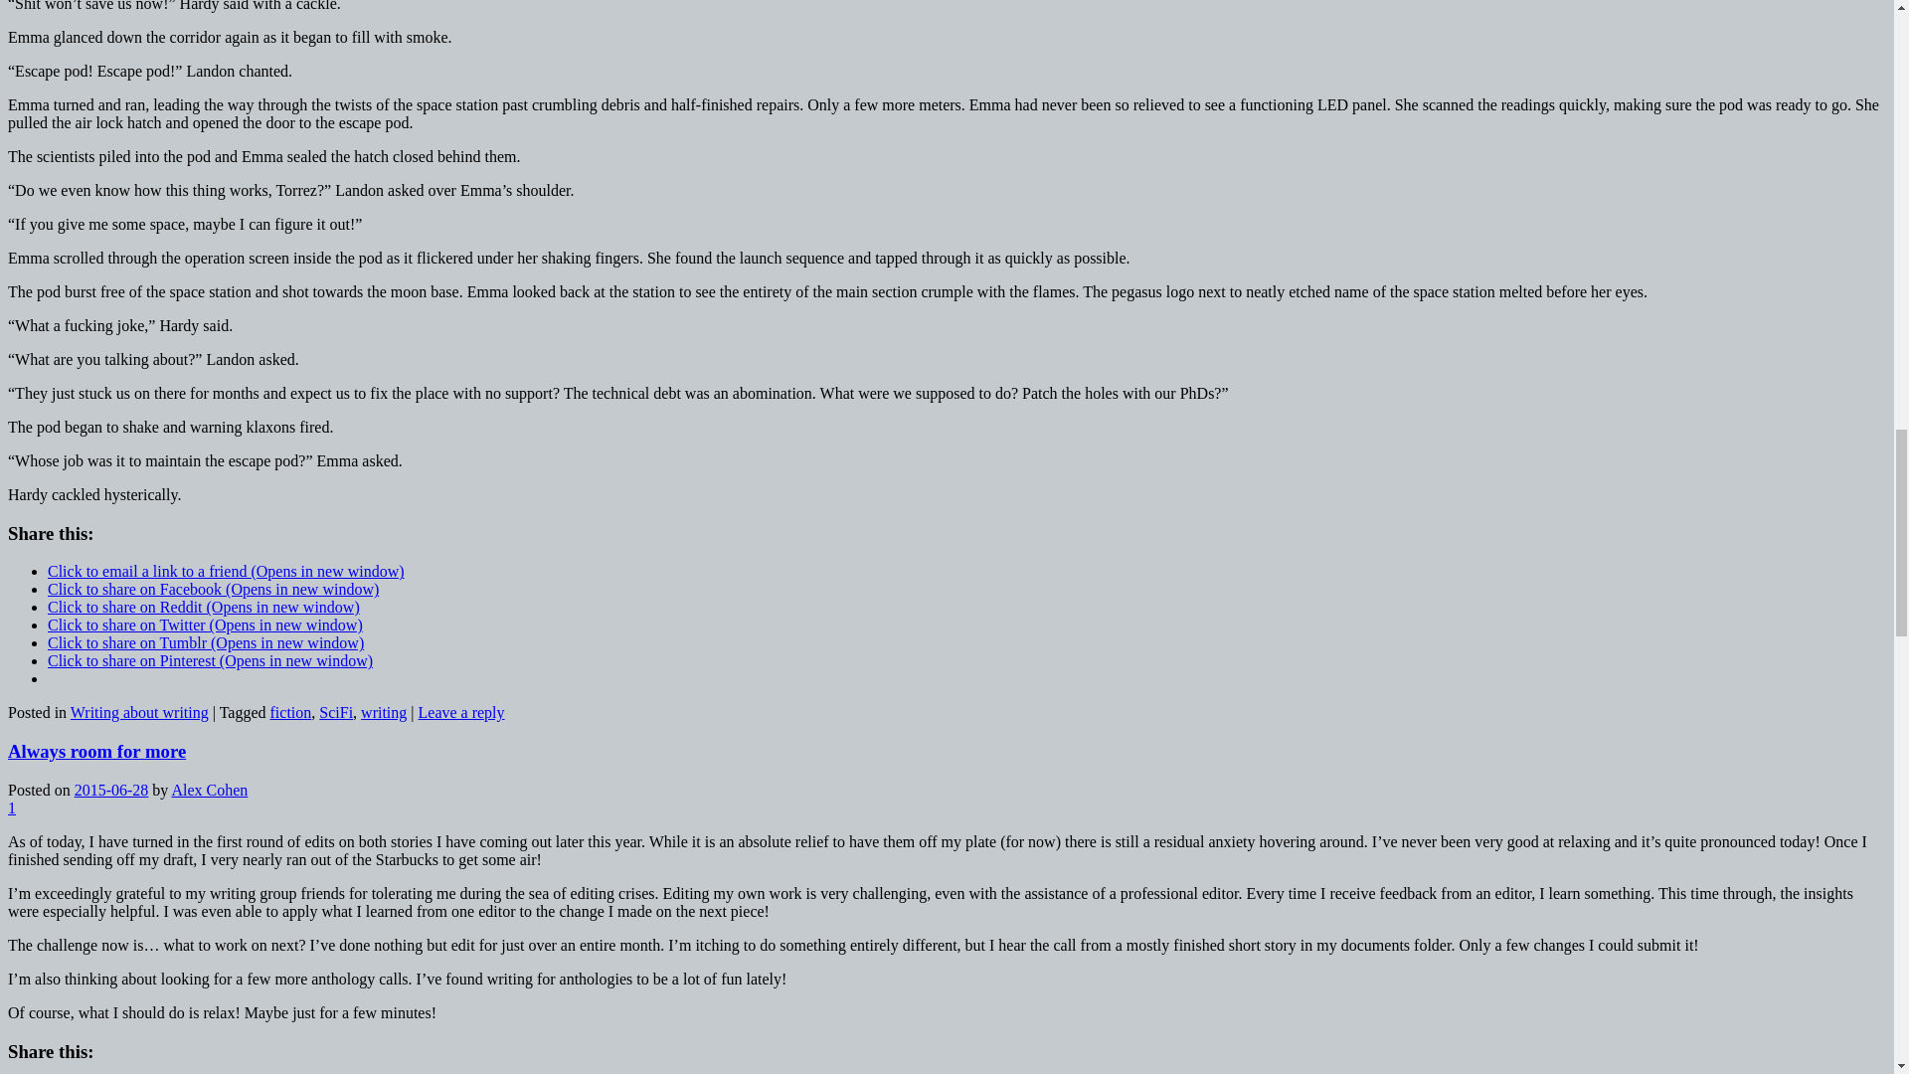 This screenshot has height=1074, width=1909. What do you see at coordinates (227, 571) in the screenshot?
I see `Click to email a link to a friend` at bounding box center [227, 571].